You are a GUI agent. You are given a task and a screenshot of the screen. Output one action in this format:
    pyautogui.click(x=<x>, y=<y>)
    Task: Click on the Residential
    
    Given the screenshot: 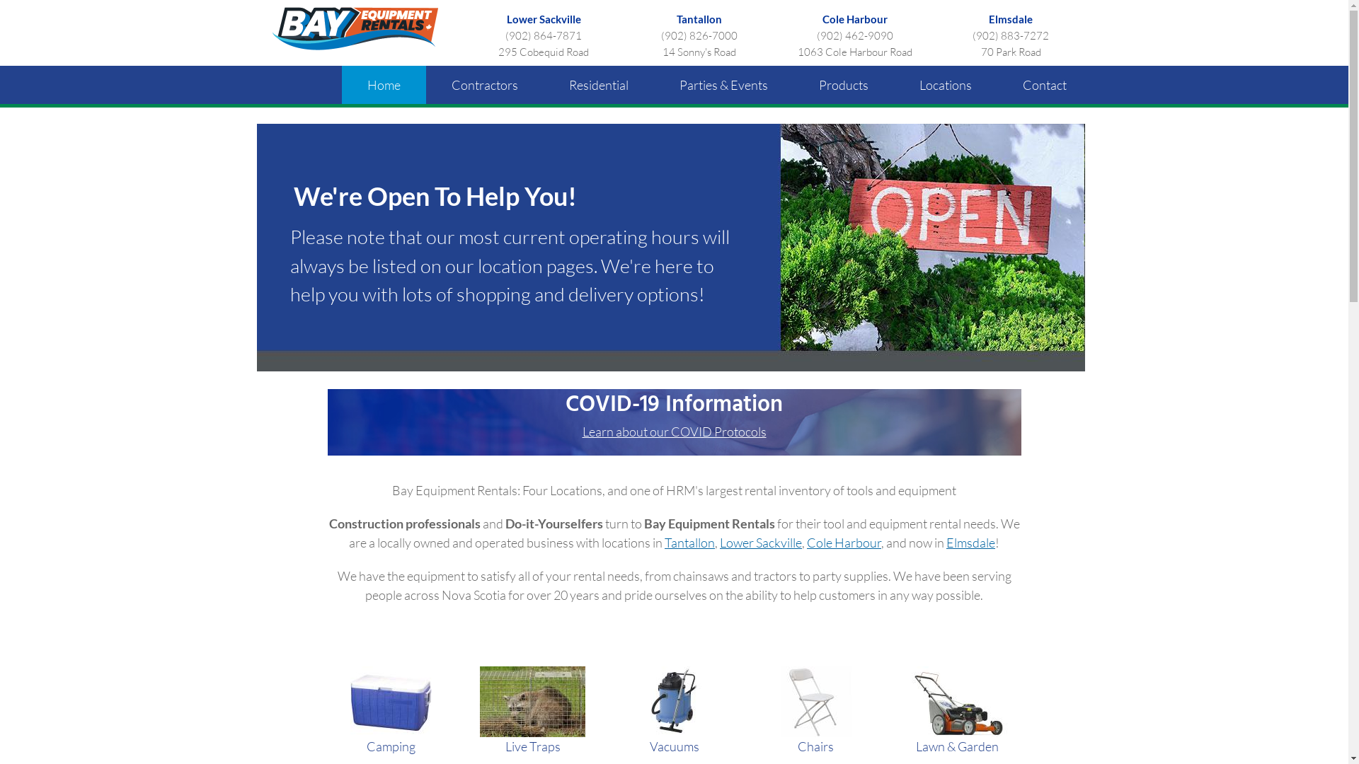 What is the action you would take?
    pyautogui.click(x=599, y=85)
    